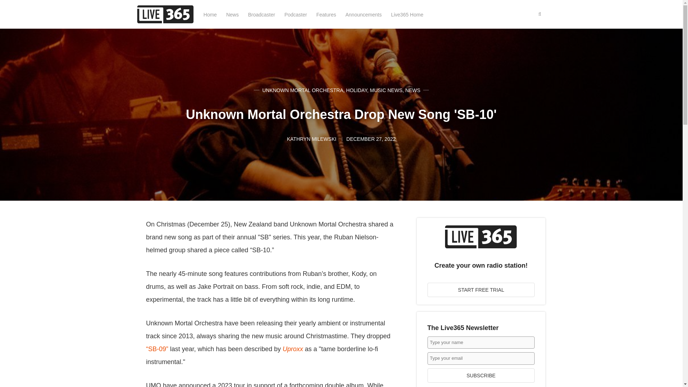 The height and width of the screenshot is (387, 688). What do you see at coordinates (407, 14) in the screenshot?
I see `Live365 Home` at bounding box center [407, 14].